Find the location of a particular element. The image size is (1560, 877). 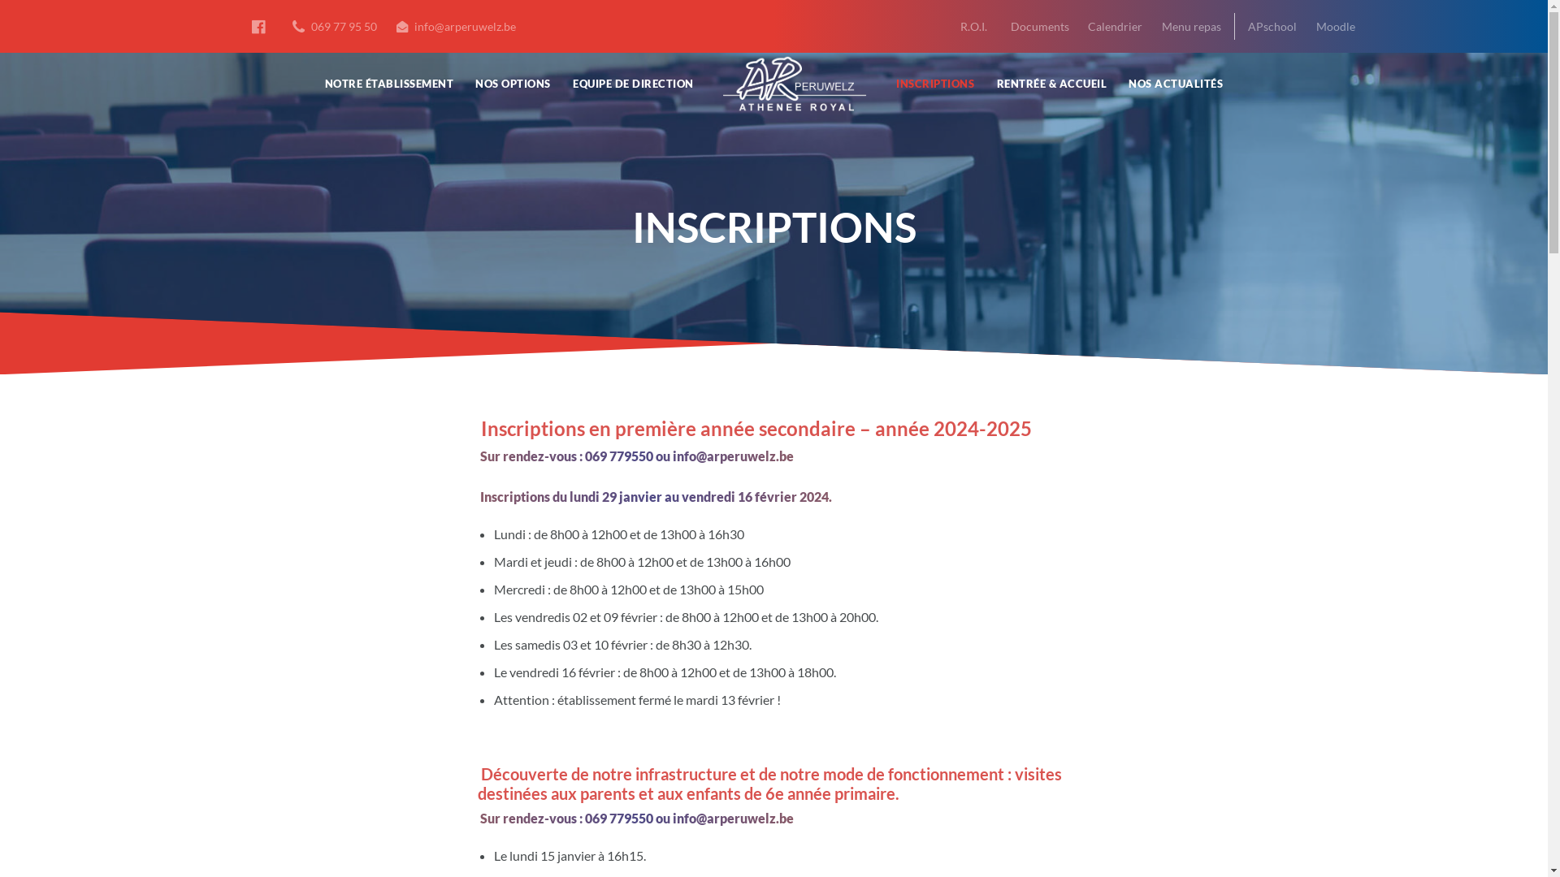

Moodle is located at coordinates (1336, 26).